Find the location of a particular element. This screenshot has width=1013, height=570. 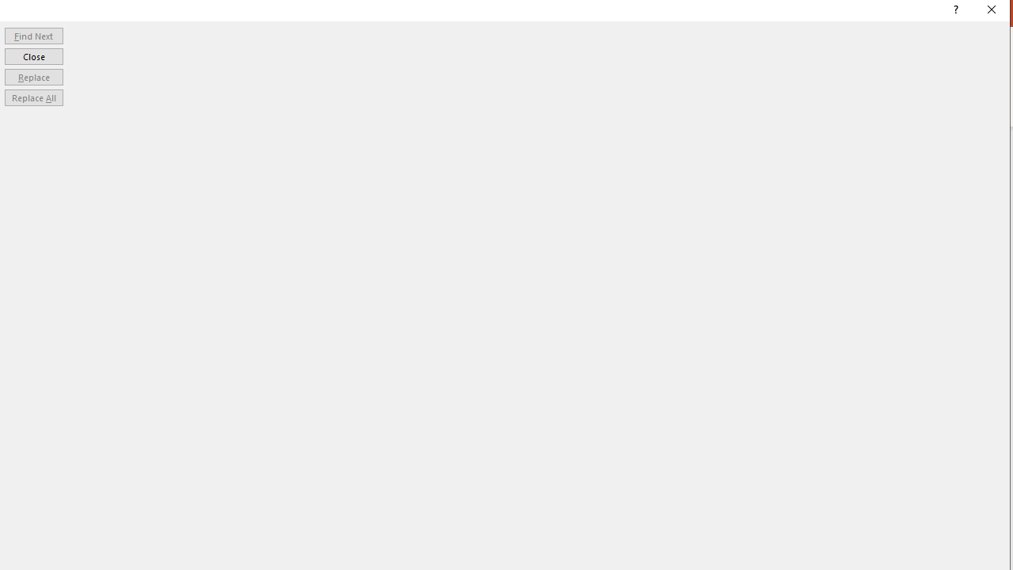

Replace All is located at coordinates (33, 98).